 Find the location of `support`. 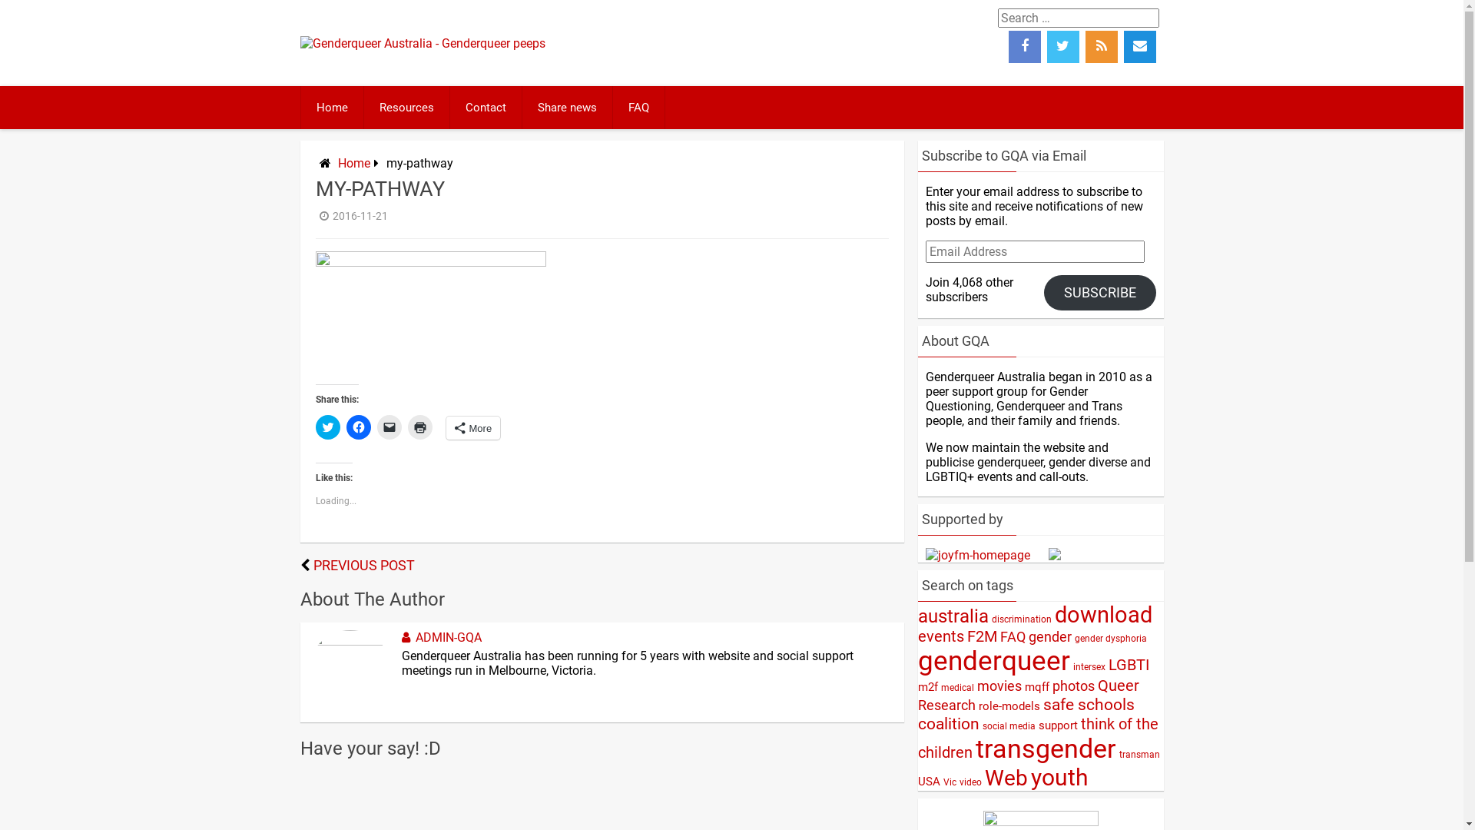

support is located at coordinates (1059, 725).